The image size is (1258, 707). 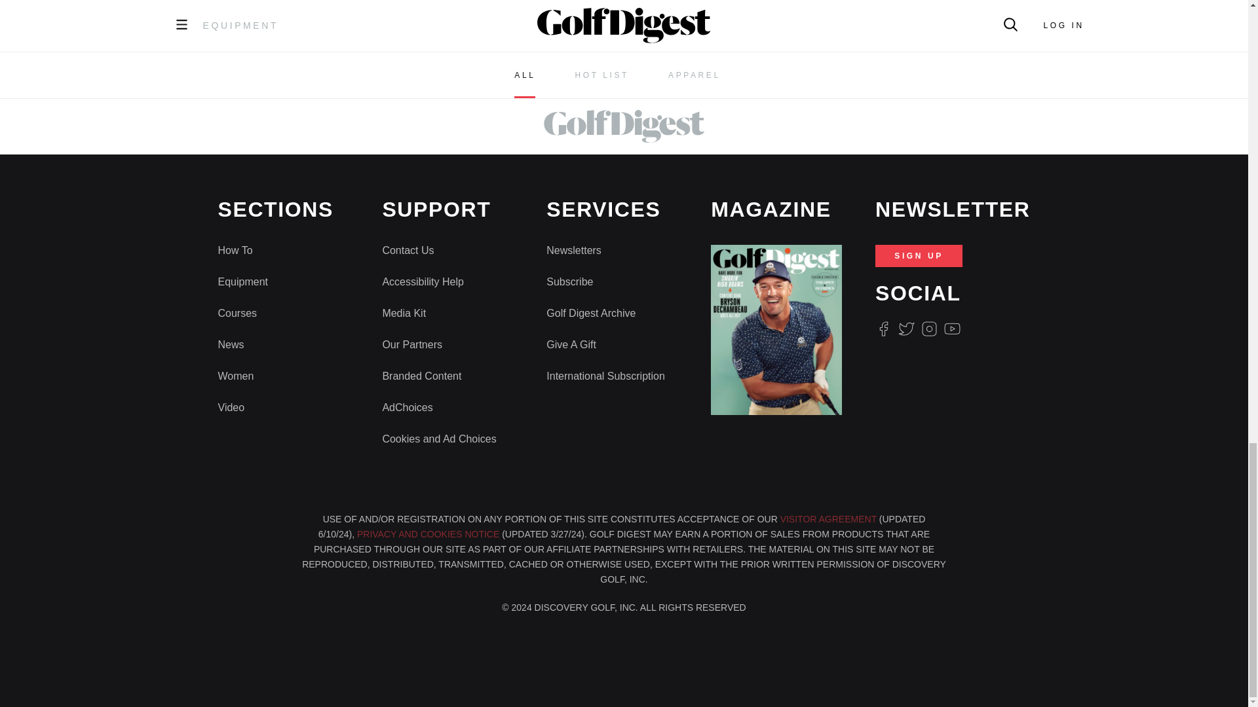 I want to click on Youtube Icon, so click(x=953, y=329).